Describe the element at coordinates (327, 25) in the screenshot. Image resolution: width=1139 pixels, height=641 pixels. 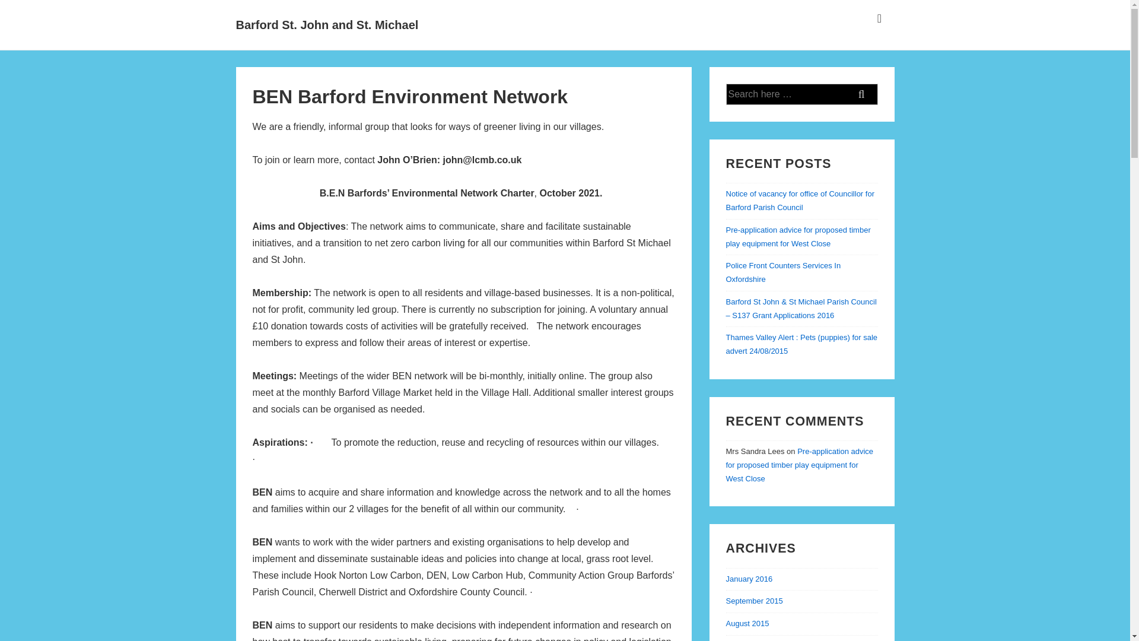
I see `Barford St. John and St. Michael` at that location.